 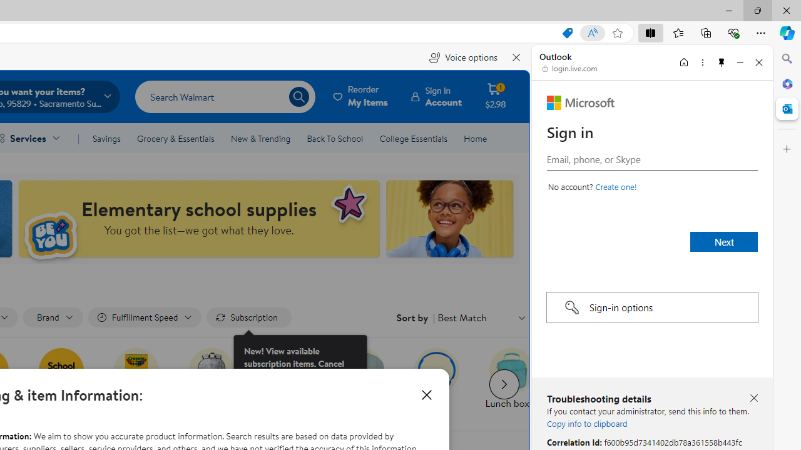 What do you see at coordinates (426, 395) in the screenshot?
I see `Close dialog` at bounding box center [426, 395].